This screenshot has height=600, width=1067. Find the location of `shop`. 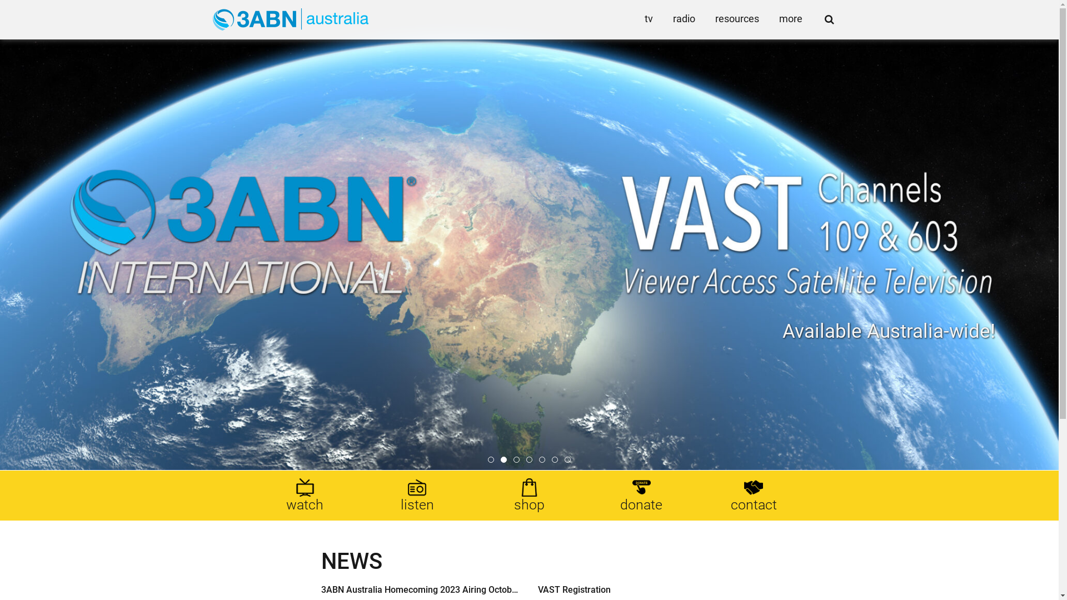

shop is located at coordinates (530, 496).